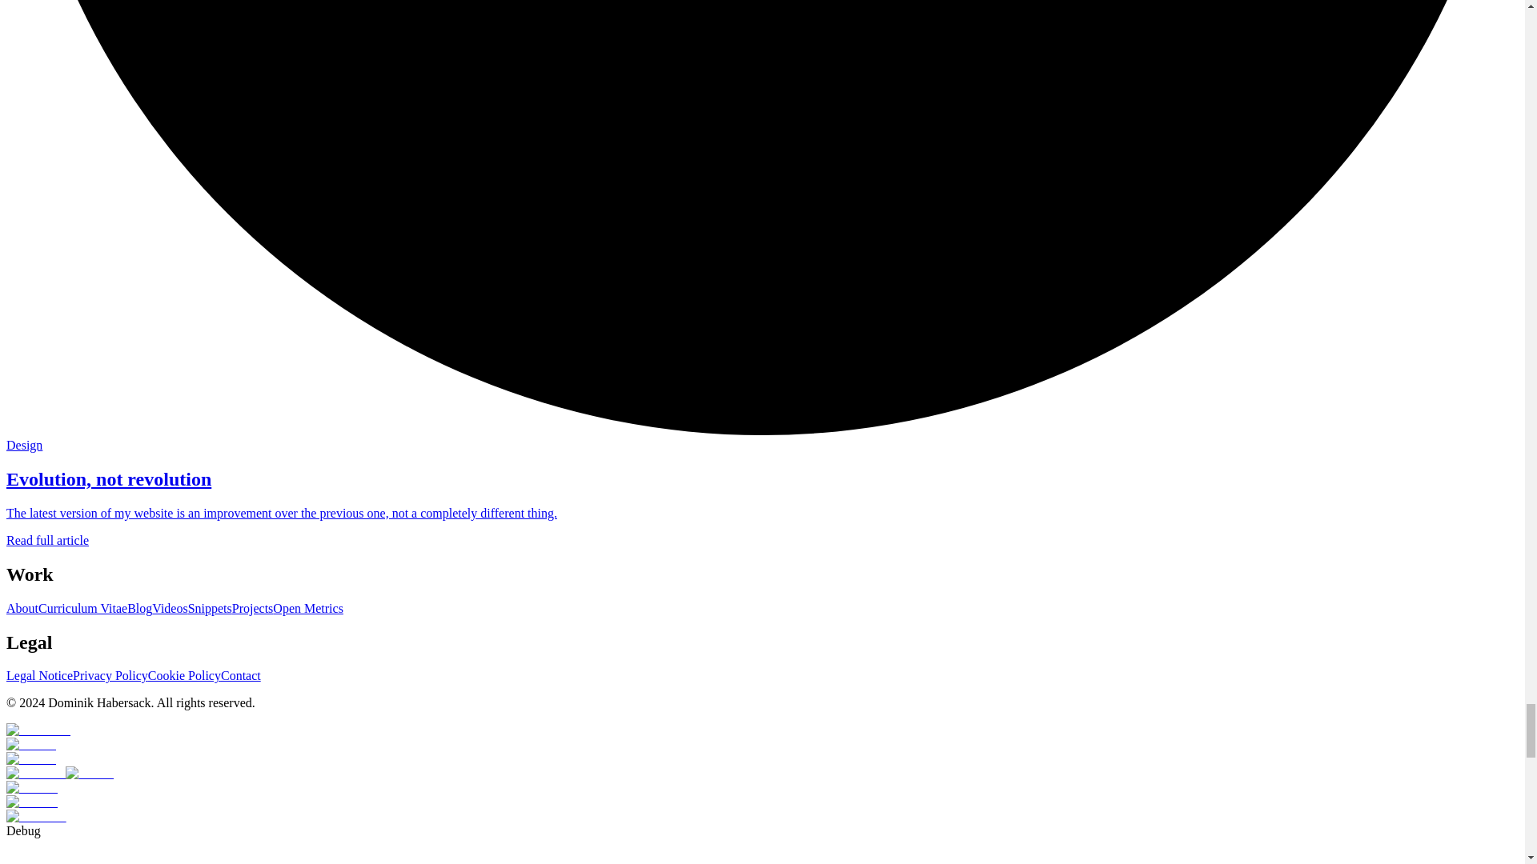 The height and width of the screenshot is (864, 1537). I want to click on Videos, so click(170, 608).